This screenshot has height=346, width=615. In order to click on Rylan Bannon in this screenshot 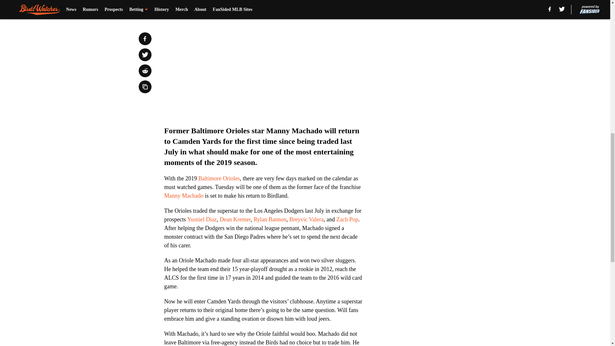, I will do `click(270, 219)`.